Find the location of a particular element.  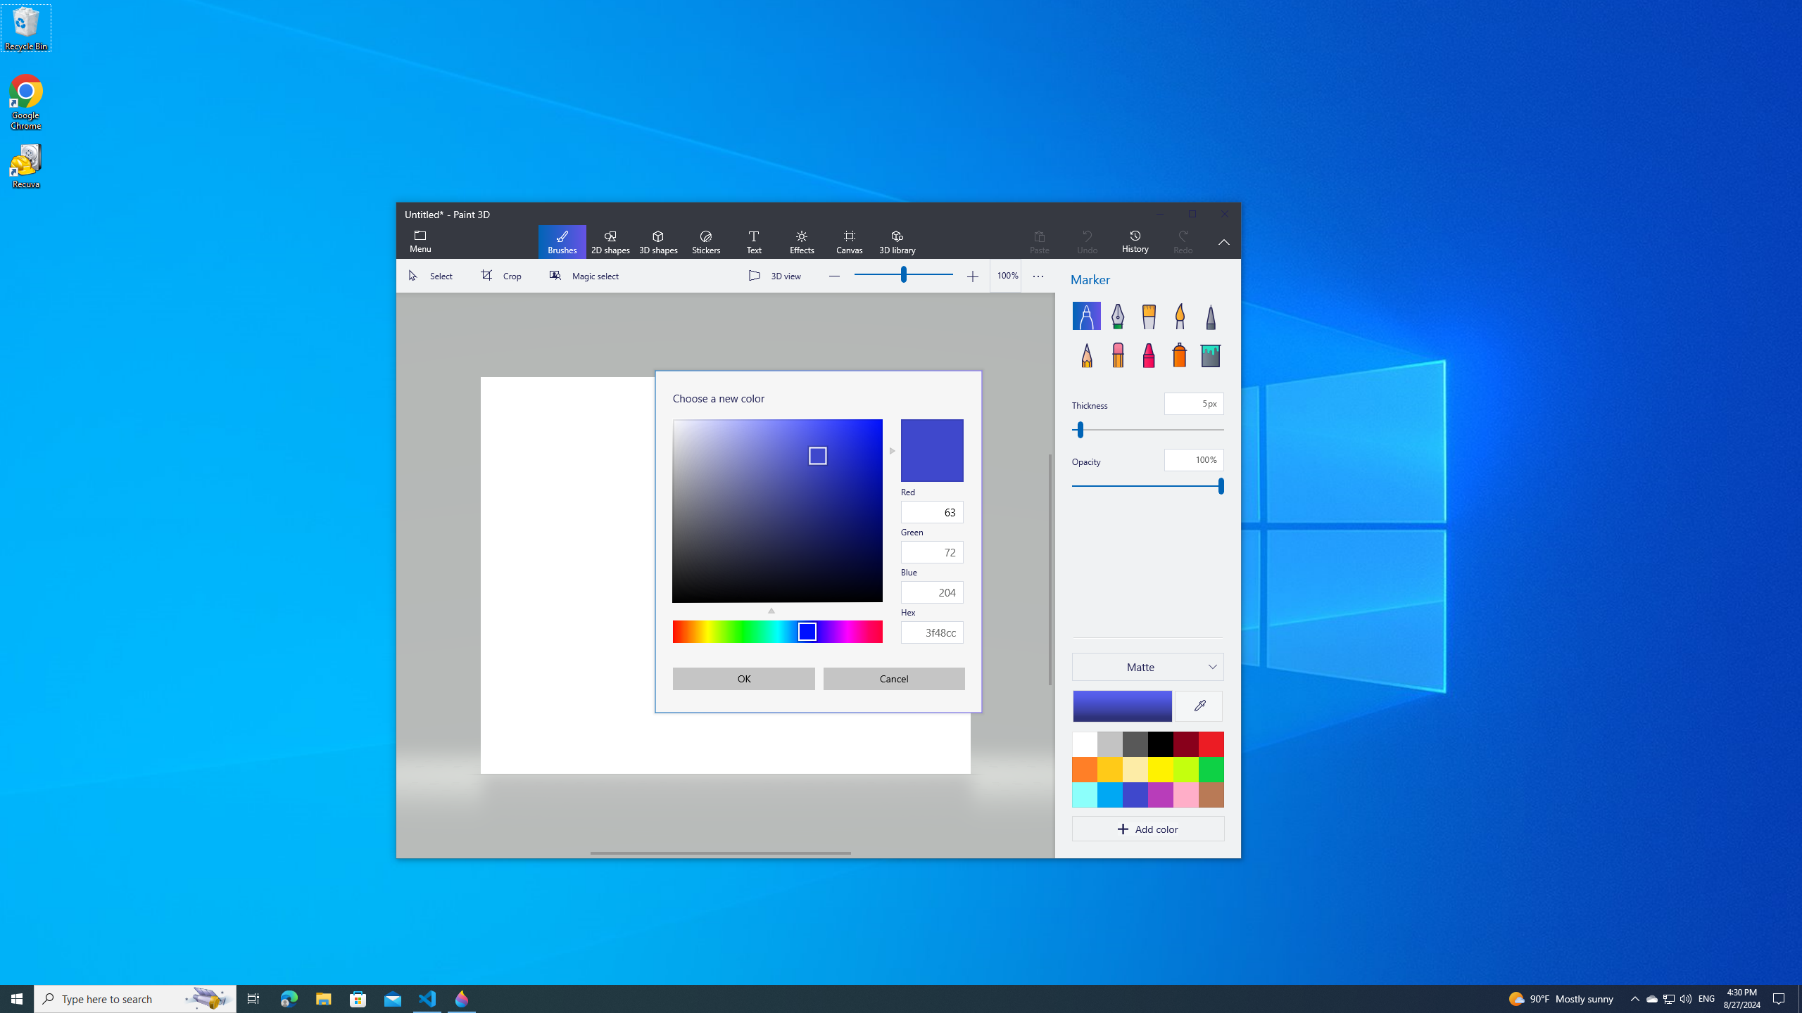

Action Center, No new notifications is located at coordinates (1781, 999).